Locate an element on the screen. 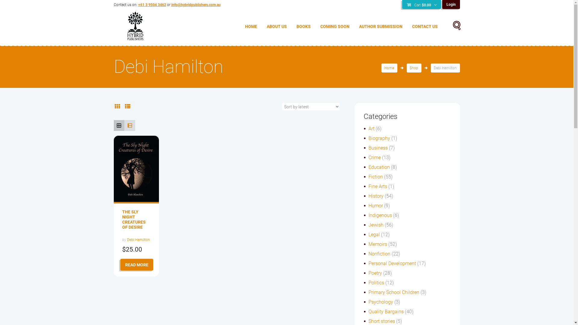  Fiction is located at coordinates (376, 177).